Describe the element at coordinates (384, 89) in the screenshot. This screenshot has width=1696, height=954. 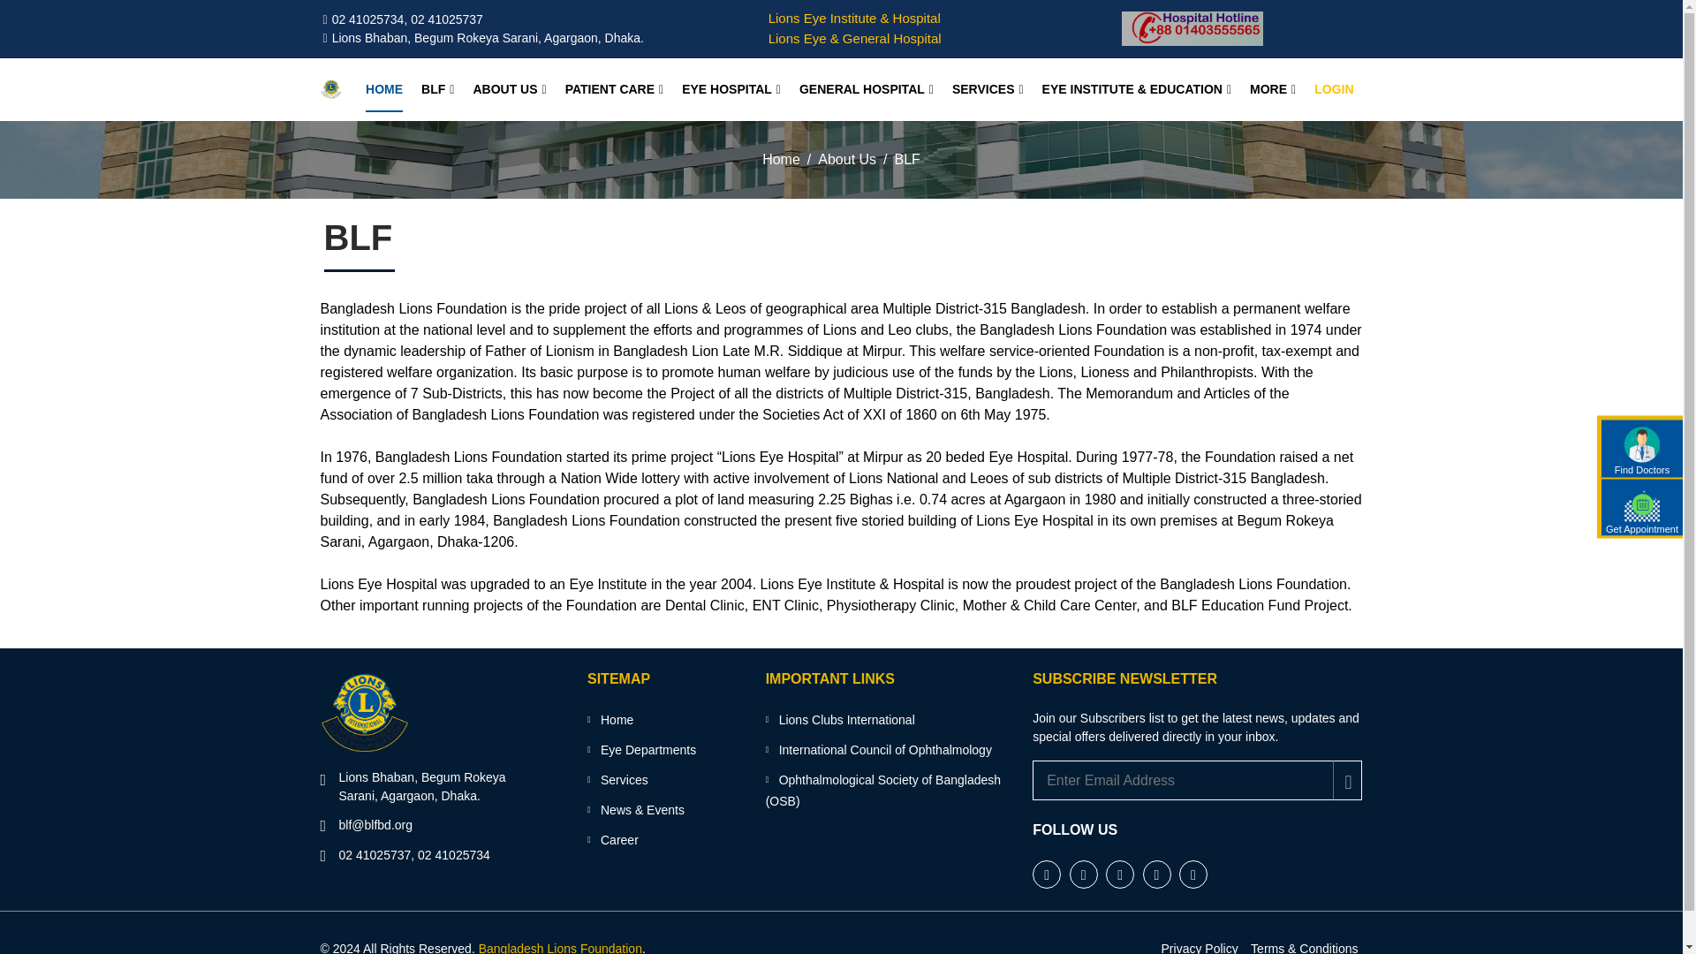
I see `HOME` at that location.